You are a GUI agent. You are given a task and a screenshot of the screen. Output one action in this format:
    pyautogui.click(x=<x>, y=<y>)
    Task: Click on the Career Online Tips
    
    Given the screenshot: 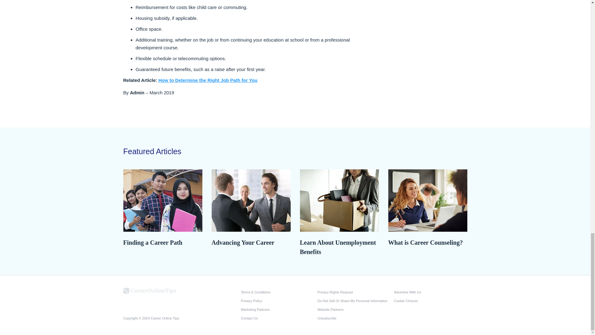 What is the action you would take?
    pyautogui.click(x=149, y=290)
    